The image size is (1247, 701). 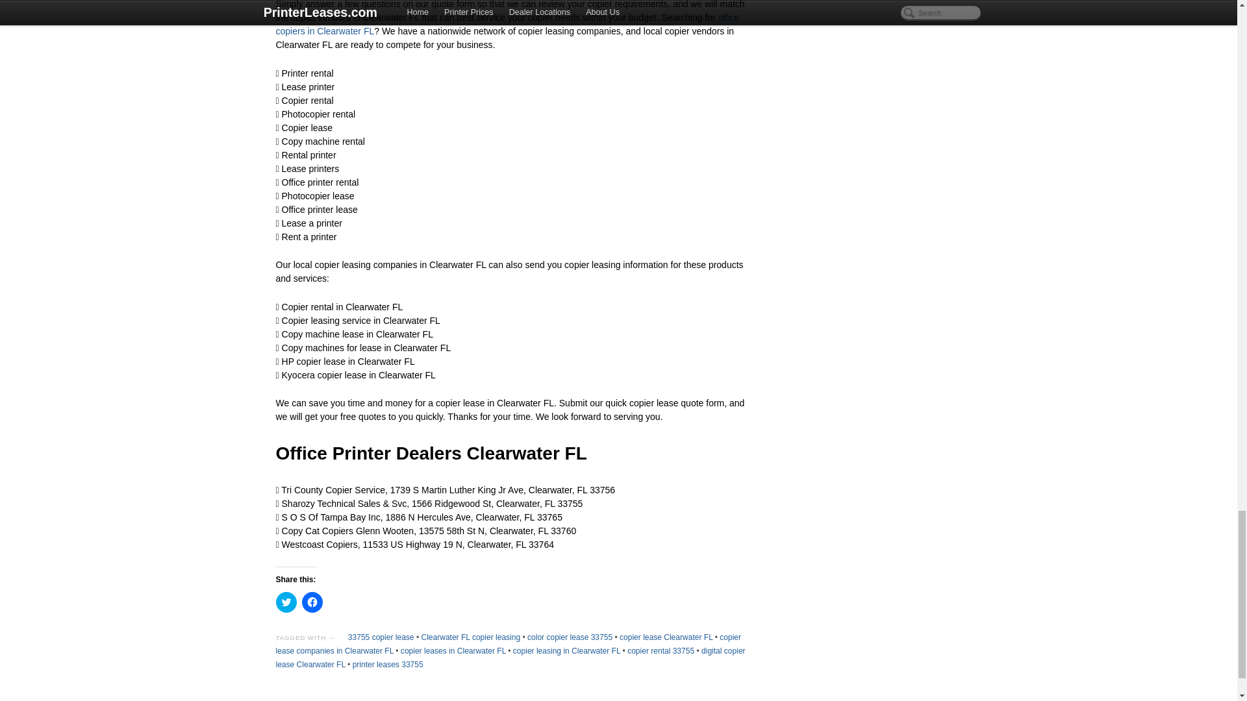 What do you see at coordinates (510, 658) in the screenshot?
I see `digital copier lease Clearwater FL` at bounding box center [510, 658].